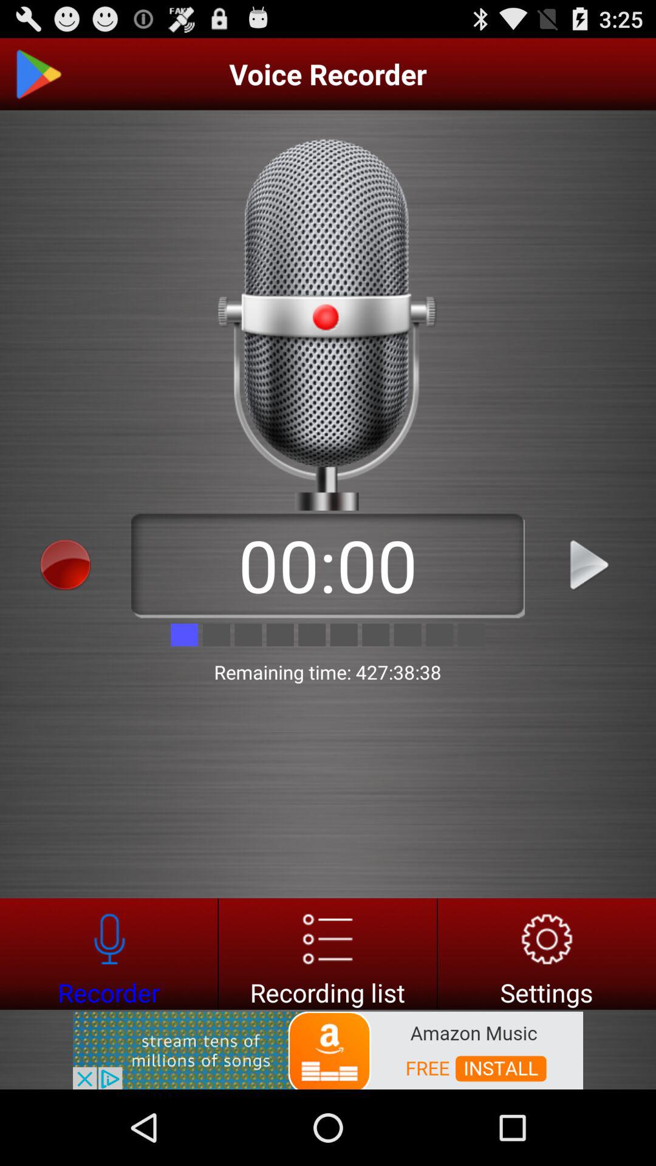 This screenshot has width=656, height=1166. I want to click on voice increase button, so click(590, 565).